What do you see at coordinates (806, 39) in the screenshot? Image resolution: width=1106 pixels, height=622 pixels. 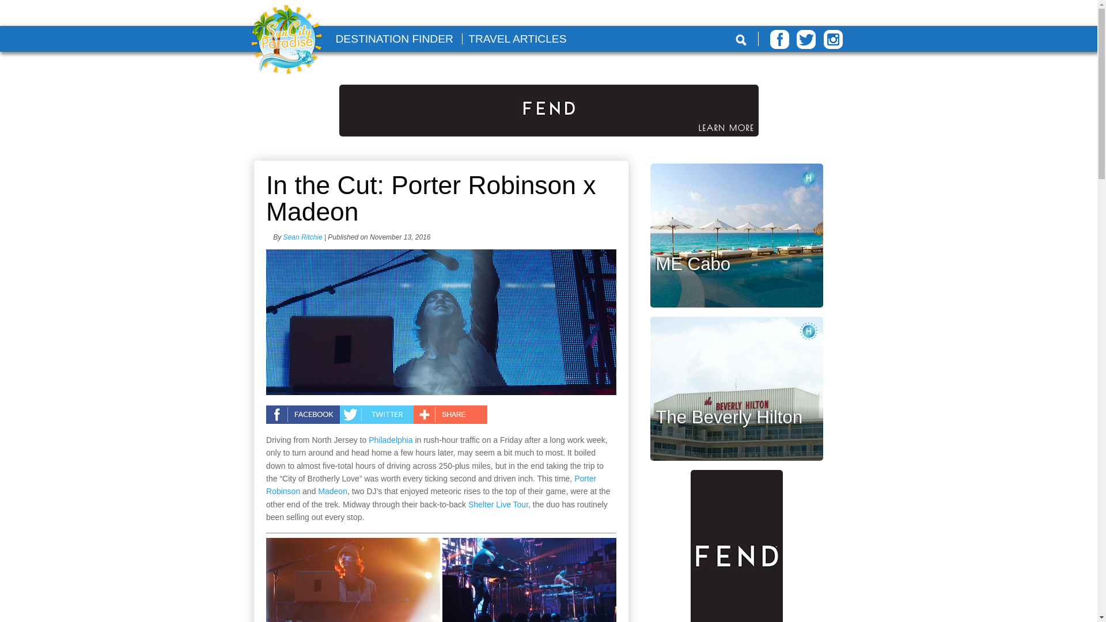 I see `Twitter` at bounding box center [806, 39].